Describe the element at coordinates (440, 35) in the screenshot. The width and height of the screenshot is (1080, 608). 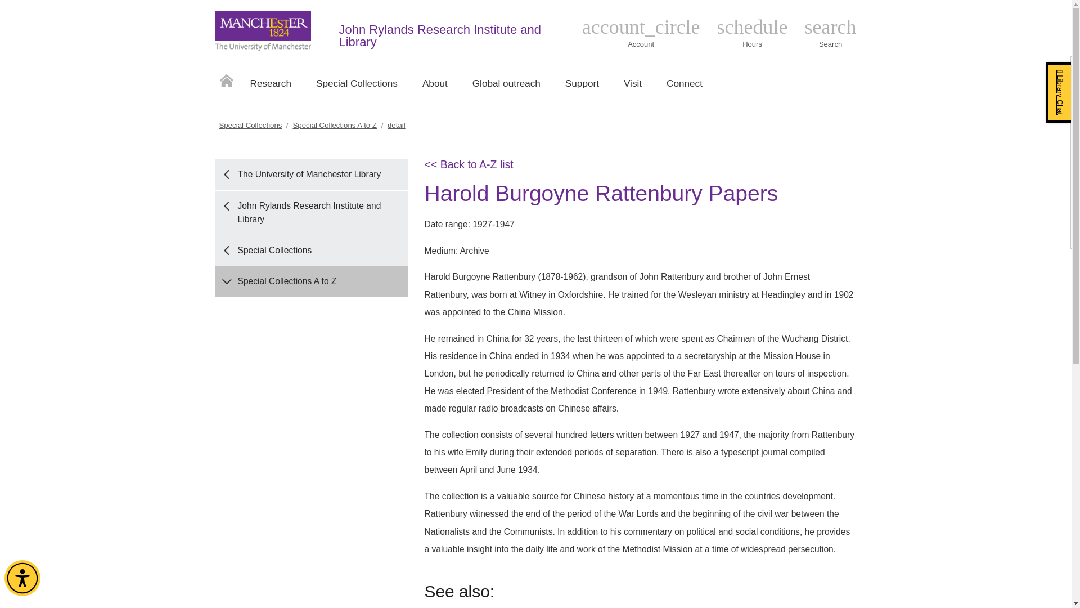
I see `John Rylands Research Institute and Library` at that location.